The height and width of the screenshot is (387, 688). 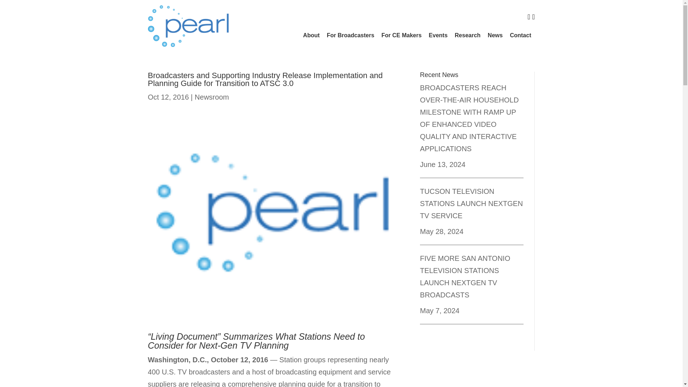 I want to click on TUCSON TELEVISION STATIONS LAUNCH NEXTGEN TV SERVICE, so click(x=471, y=204).